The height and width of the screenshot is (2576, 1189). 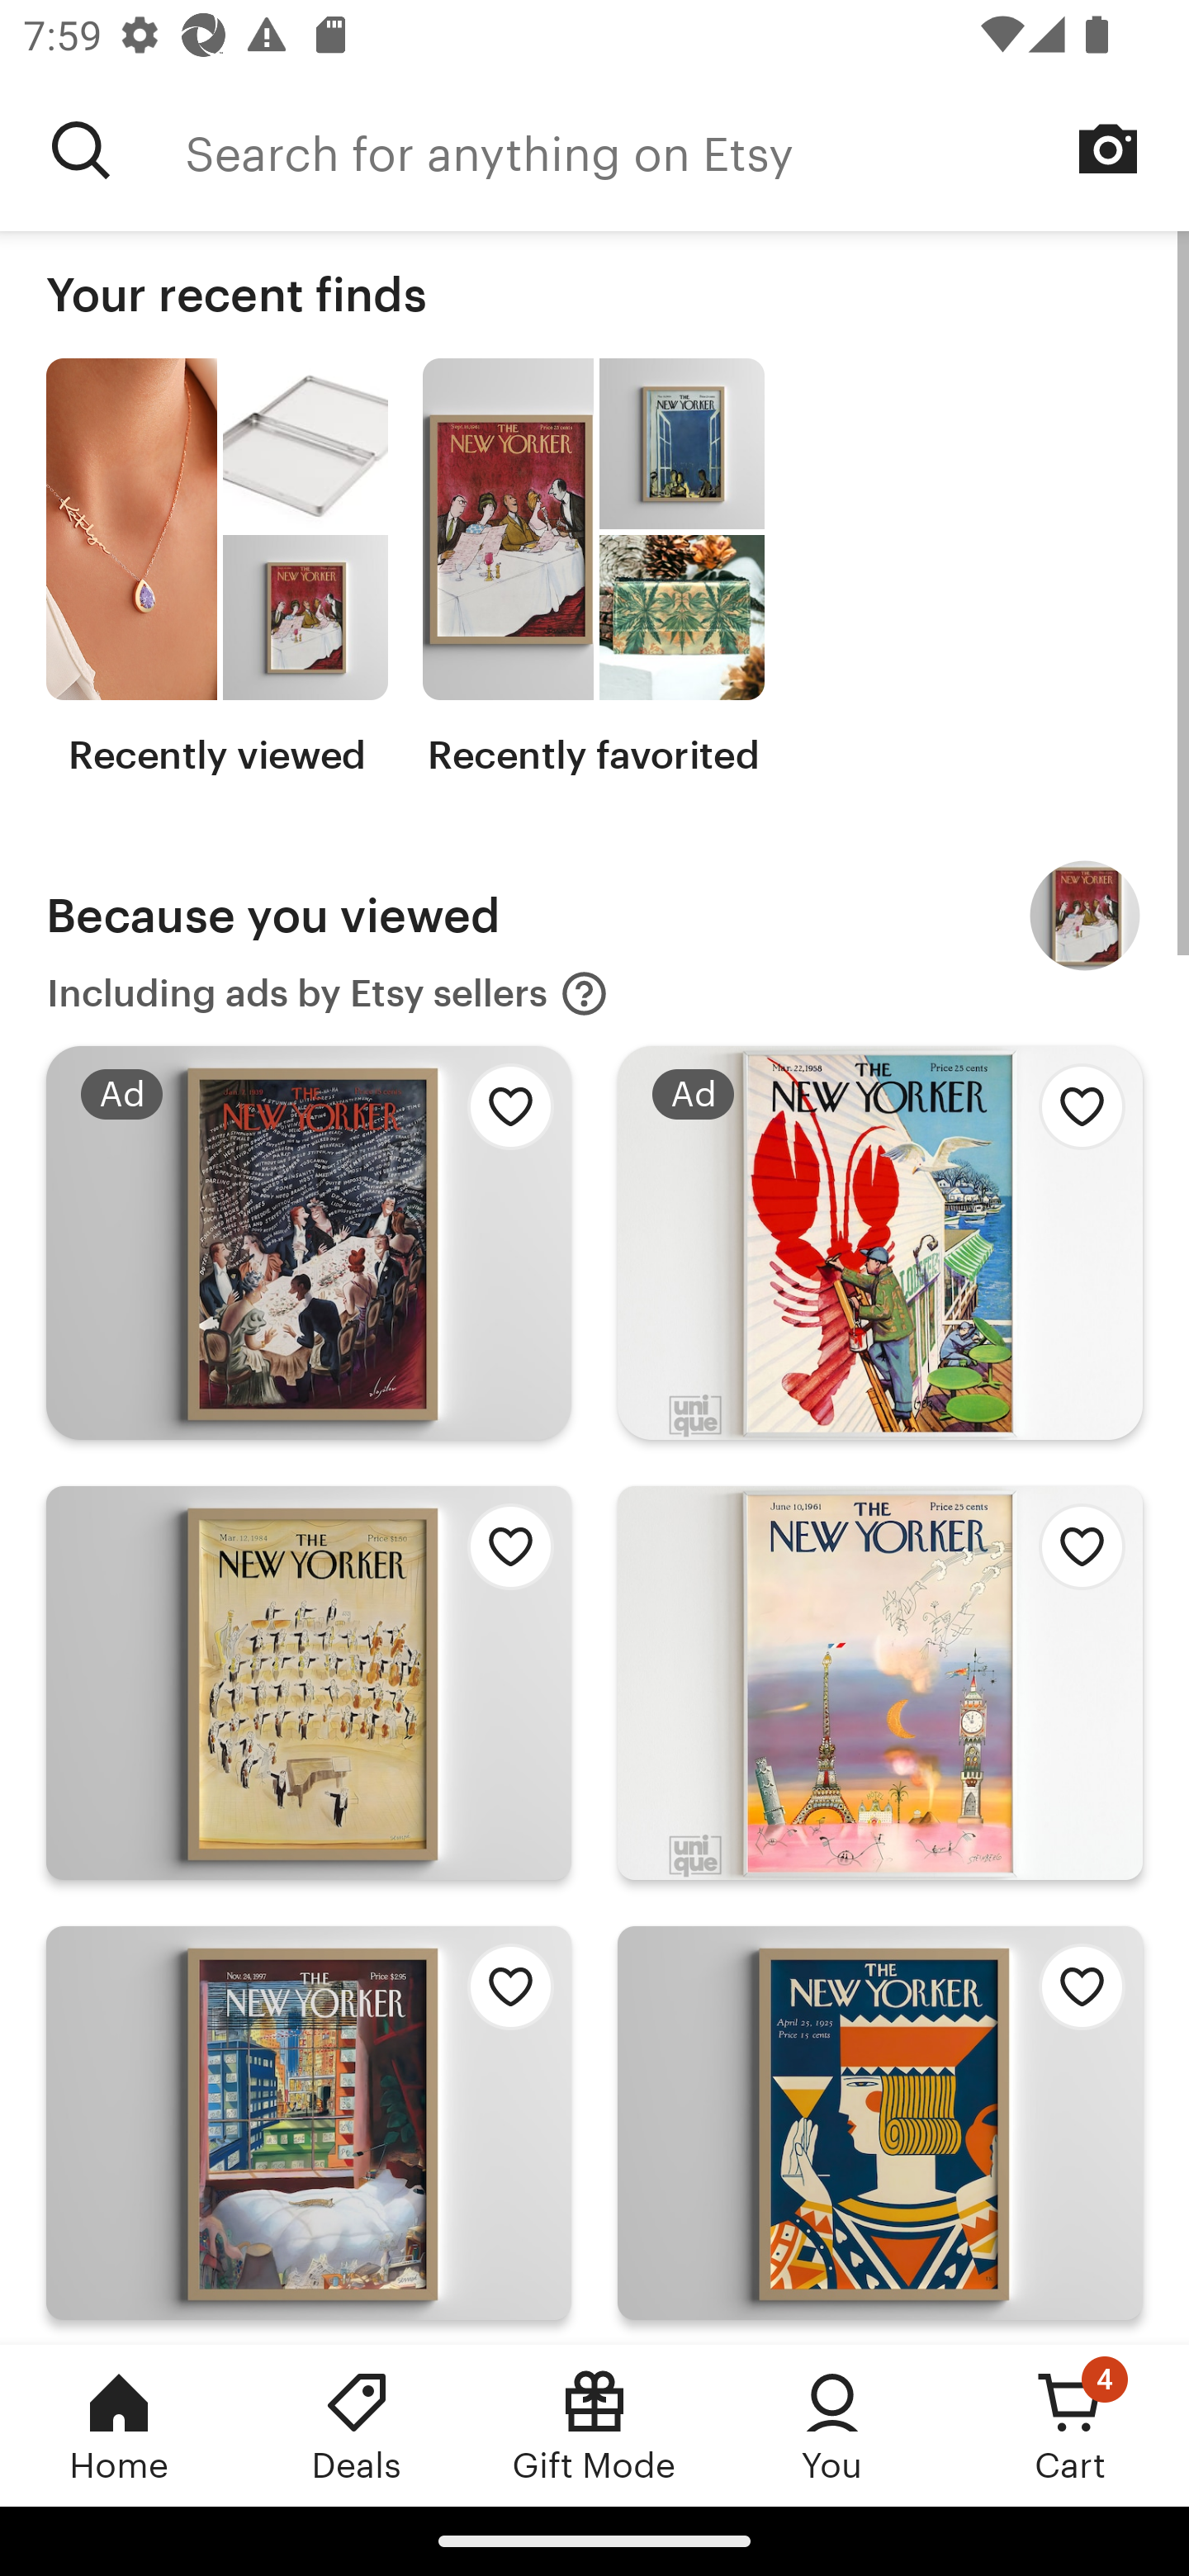 What do you see at coordinates (357, 2425) in the screenshot?
I see `Deals` at bounding box center [357, 2425].